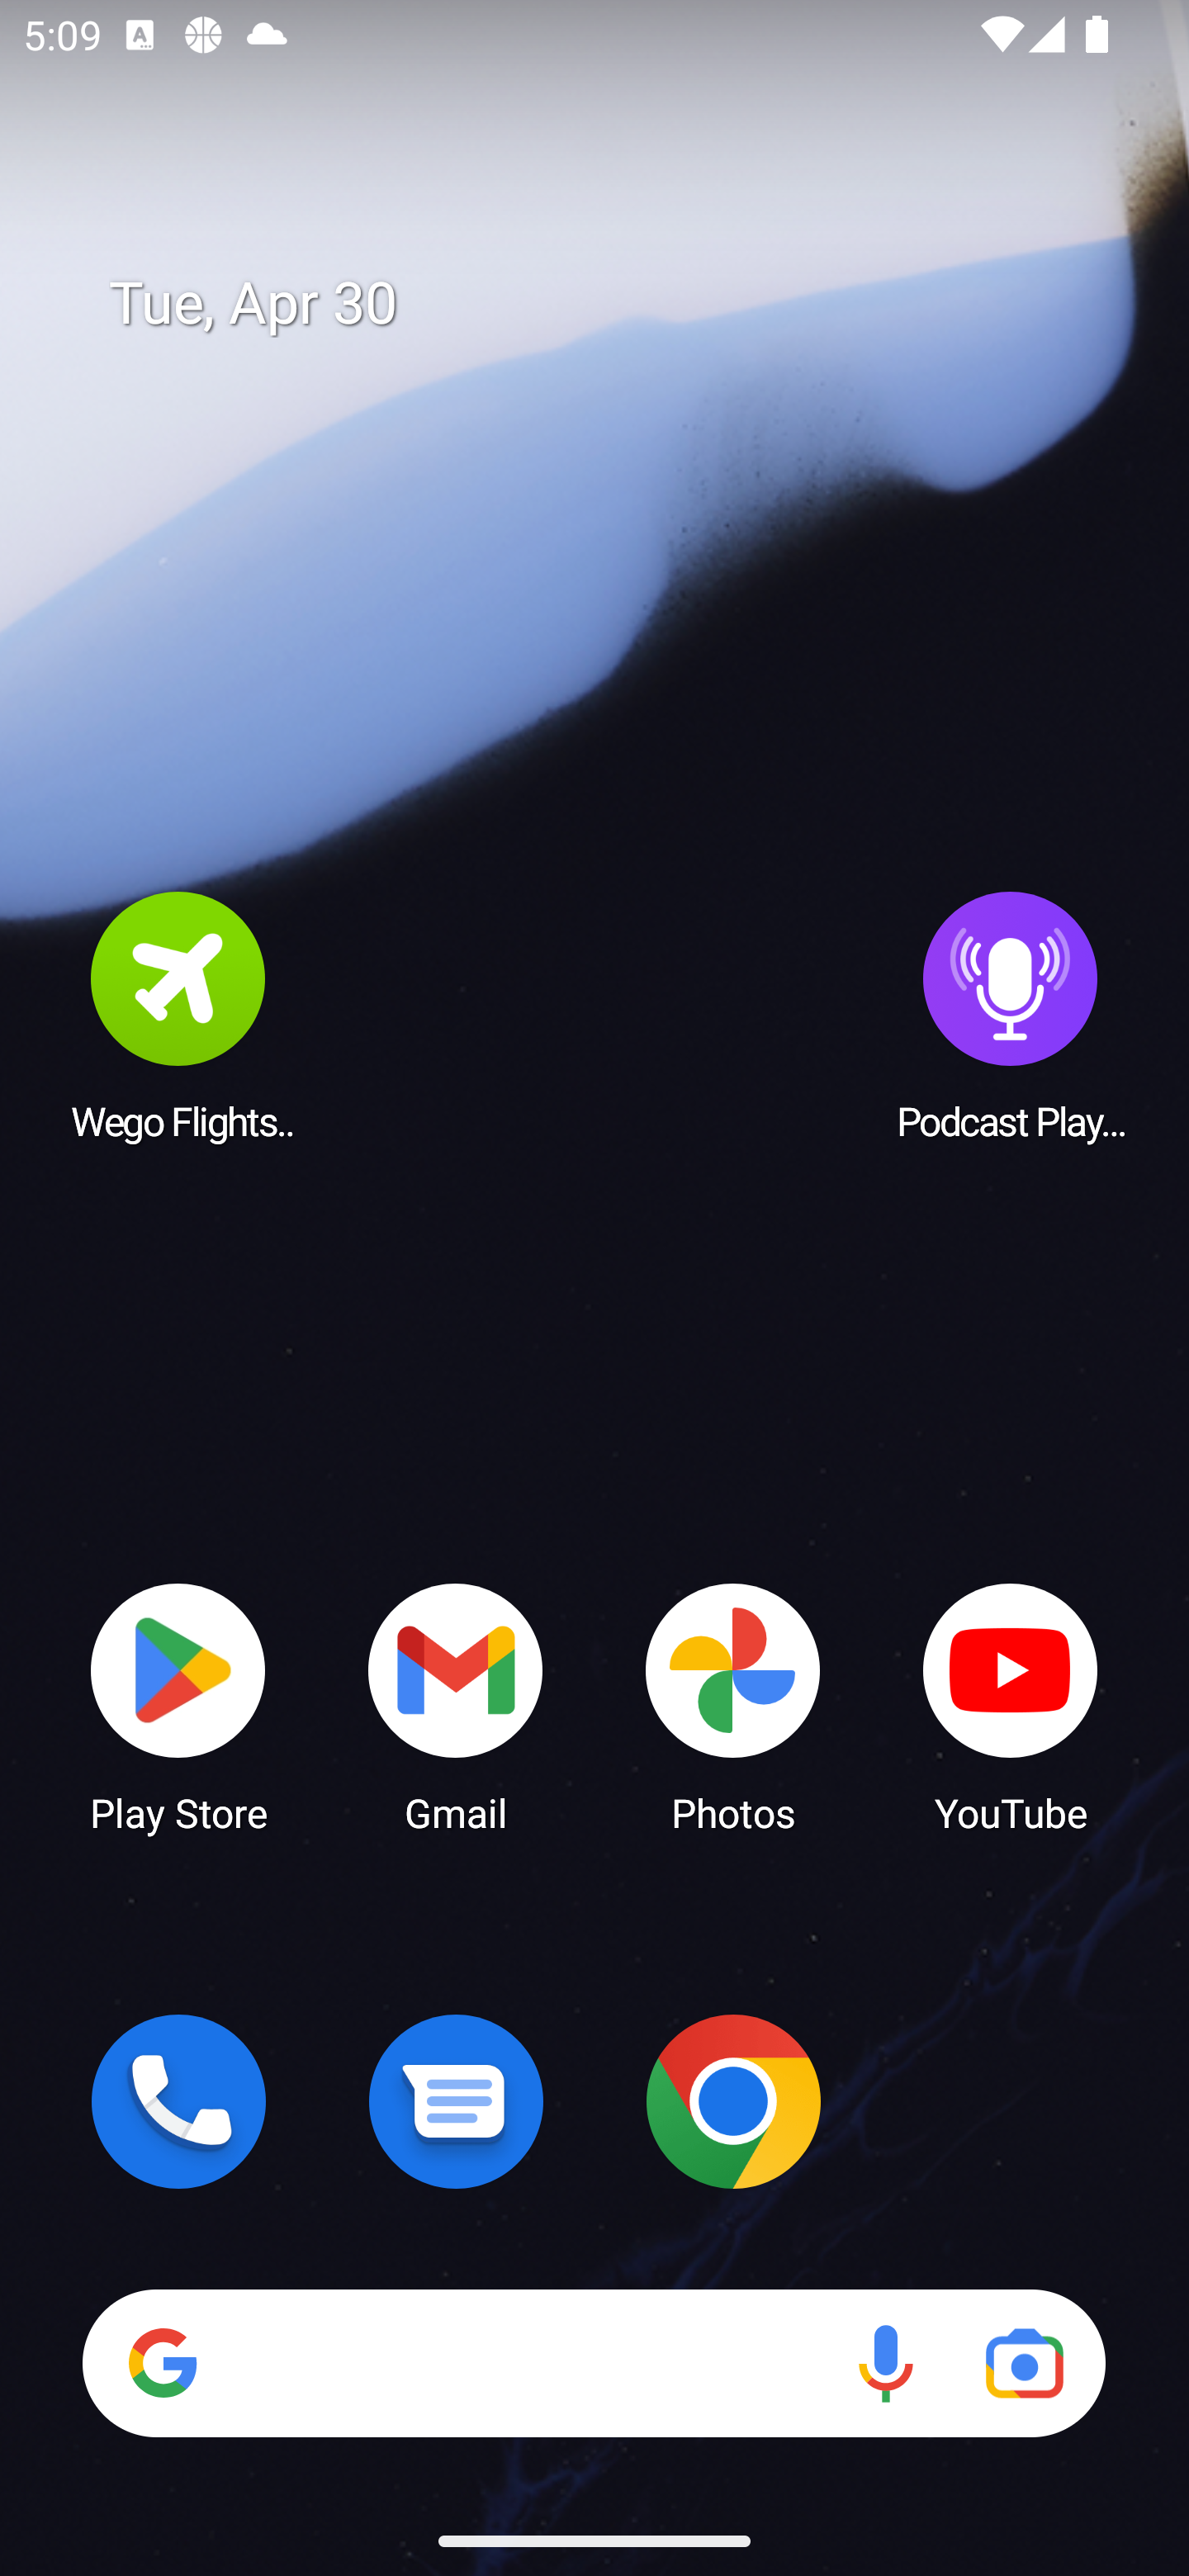  What do you see at coordinates (733, 2101) in the screenshot?
I see `Chrome` at bounding box center [733, 2101].